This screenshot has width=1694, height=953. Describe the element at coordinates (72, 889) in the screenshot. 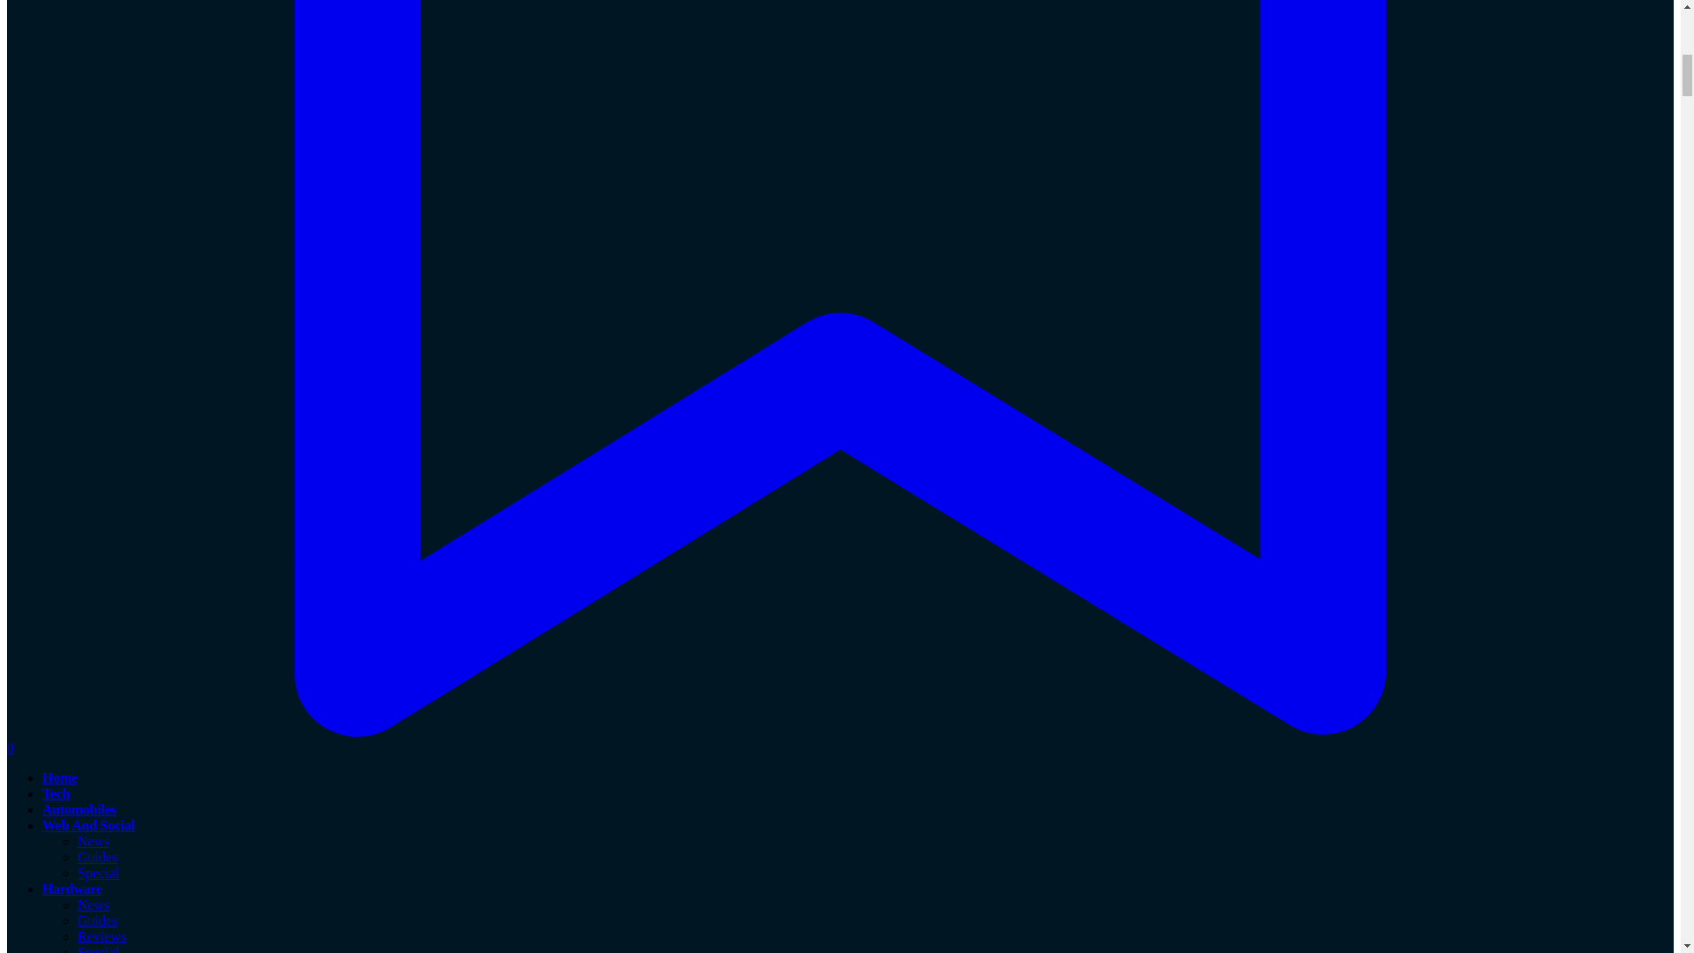

I see `Hardware` at that location.